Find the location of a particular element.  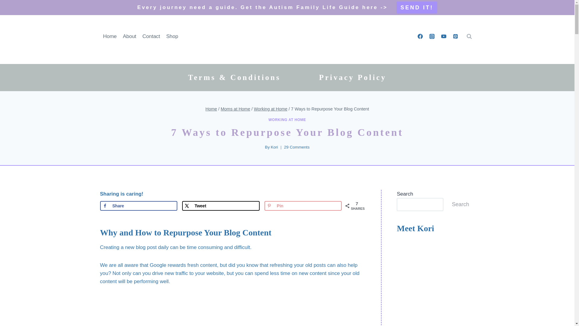

Home is located at coordinates (110, 36).